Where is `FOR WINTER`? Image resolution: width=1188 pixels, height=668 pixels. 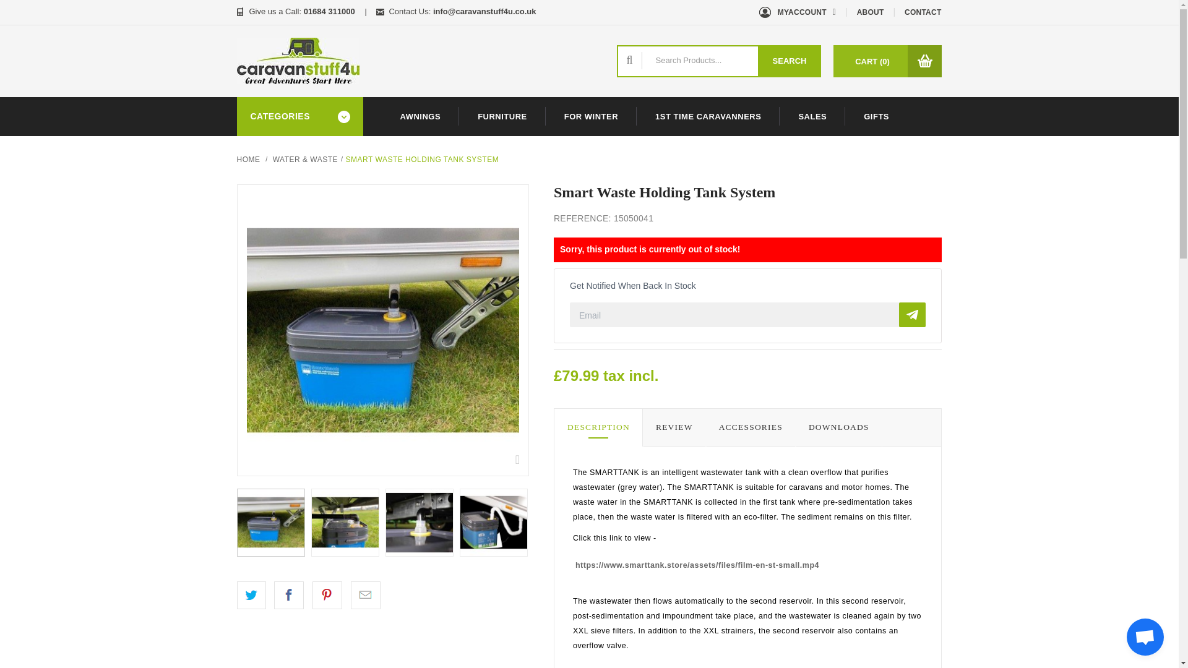
FOR WINTER is located at coordinates (591, 116).